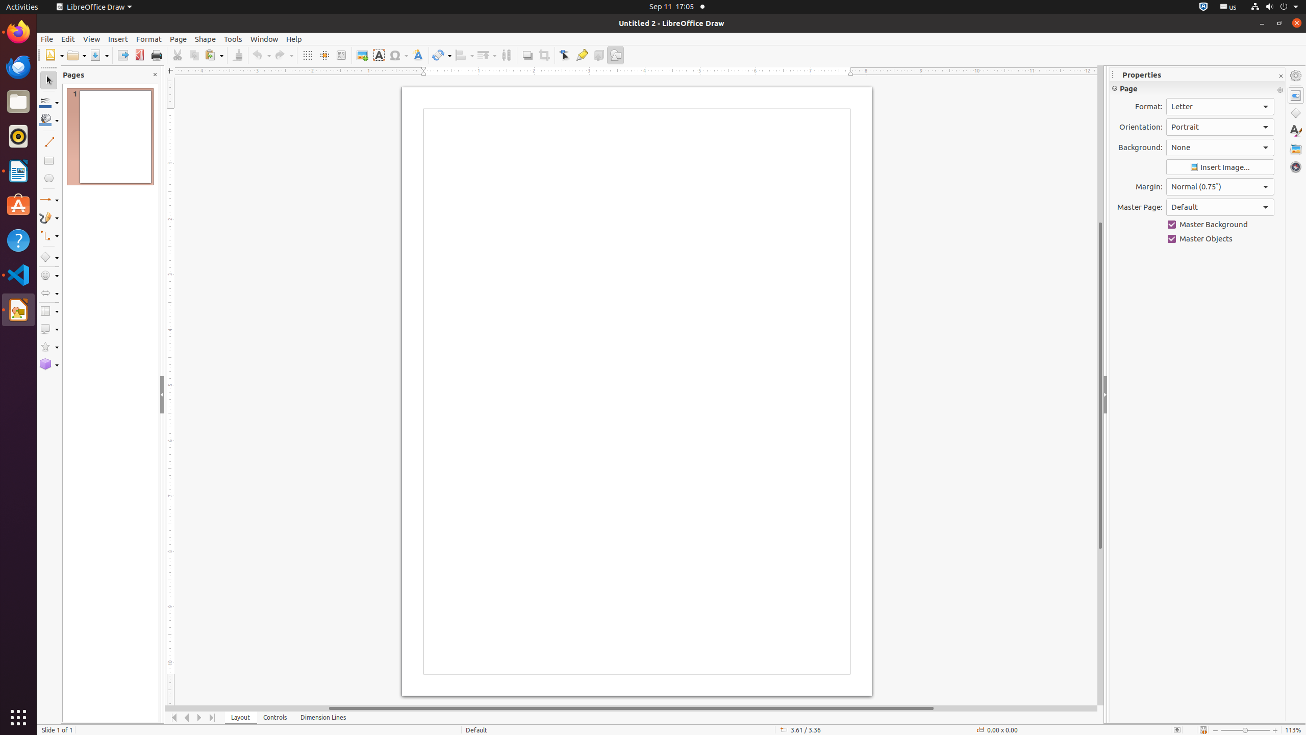 This screenshot has height=735, width=1306. Describe the element at coordinates (1220, 148) in the screenshot. I see `Background:` at that location.